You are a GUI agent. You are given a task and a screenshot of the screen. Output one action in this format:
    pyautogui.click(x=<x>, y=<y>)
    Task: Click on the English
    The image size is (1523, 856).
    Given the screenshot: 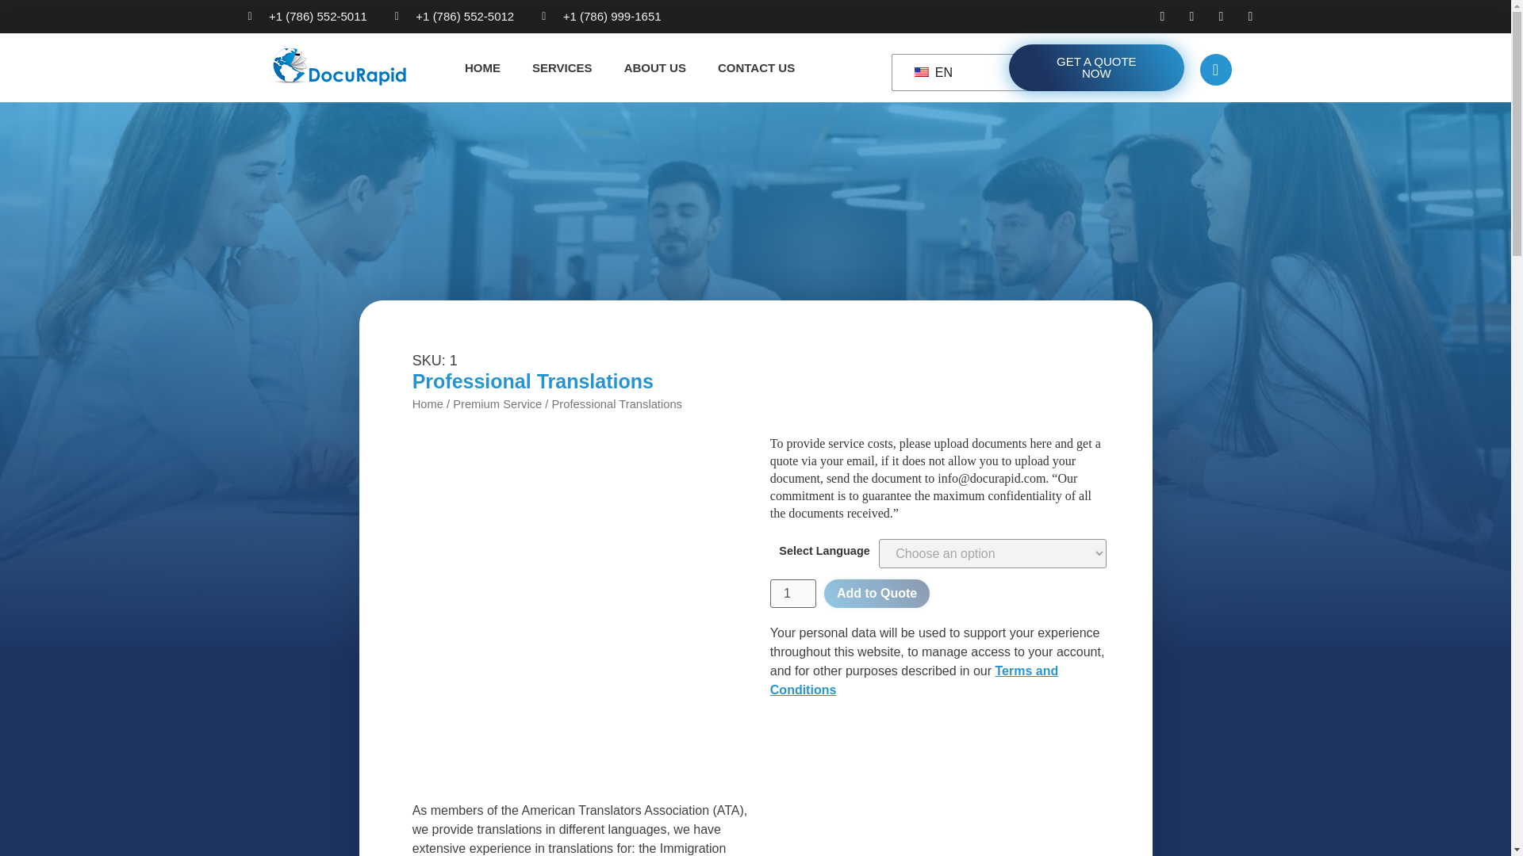 What is the action you would take?
    pyautogui.click(x=922, y=71)
    